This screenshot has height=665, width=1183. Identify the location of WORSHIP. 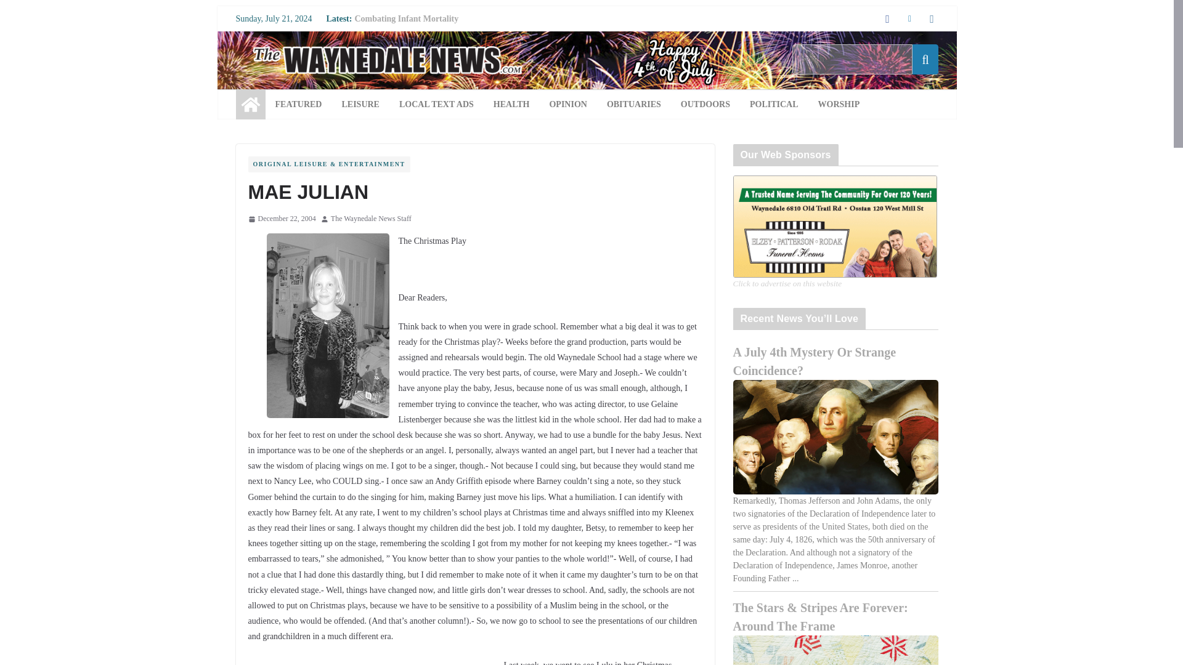
(839, 104).